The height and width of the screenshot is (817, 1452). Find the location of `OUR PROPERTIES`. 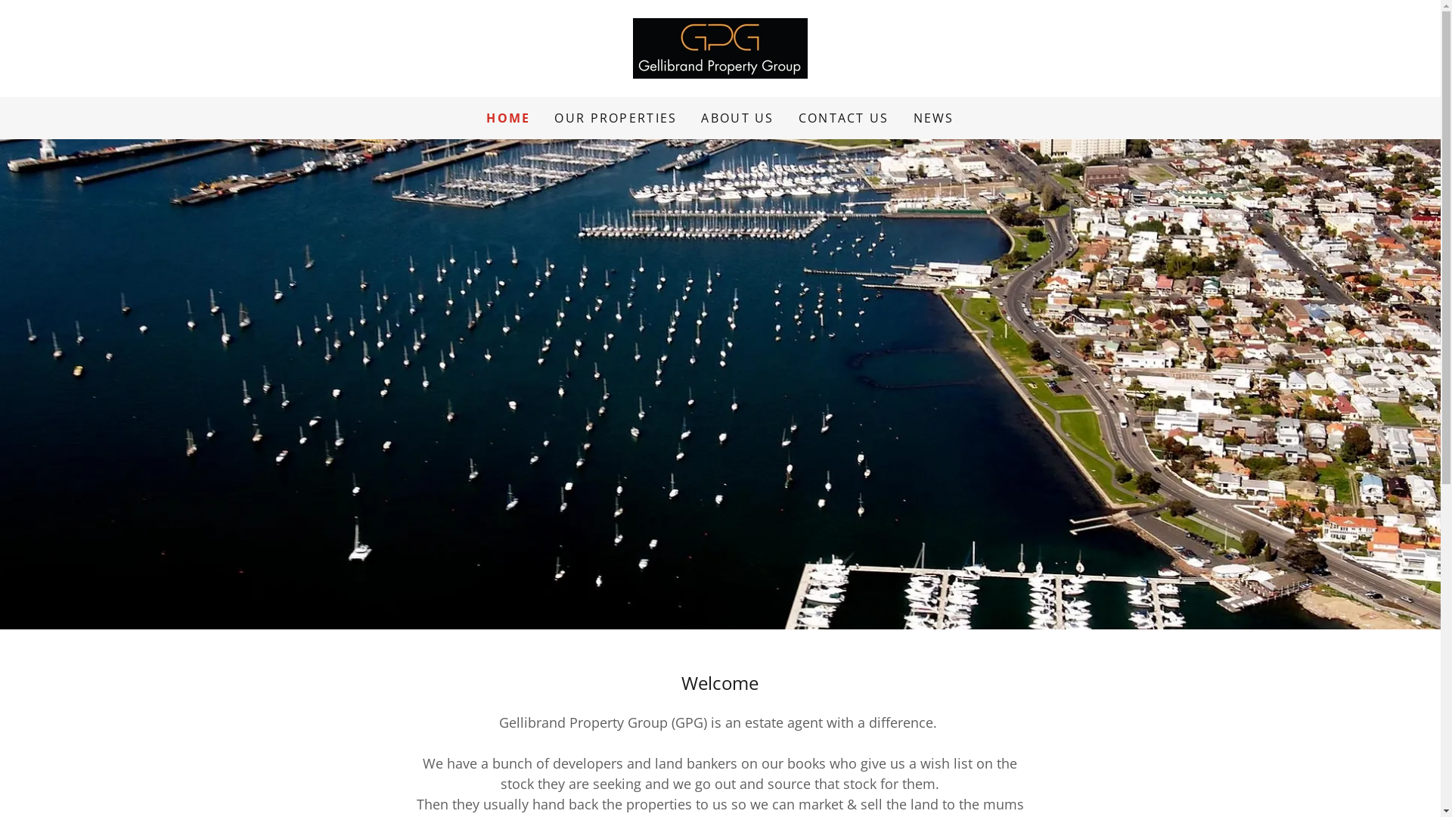

OUR PROPERTIES is located at coordinates (616, 118).